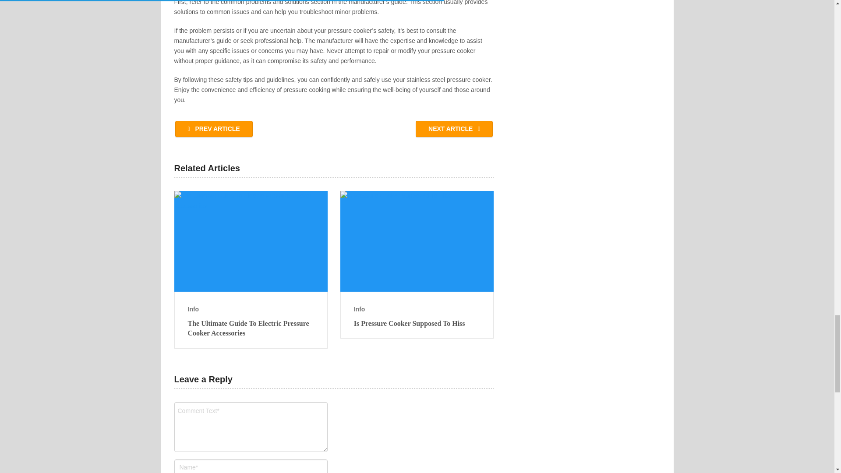 The image size is (841, 473). Describe the element at coordinates (193, 309) in the screenshot. I see `View all posts in Info` at that location.